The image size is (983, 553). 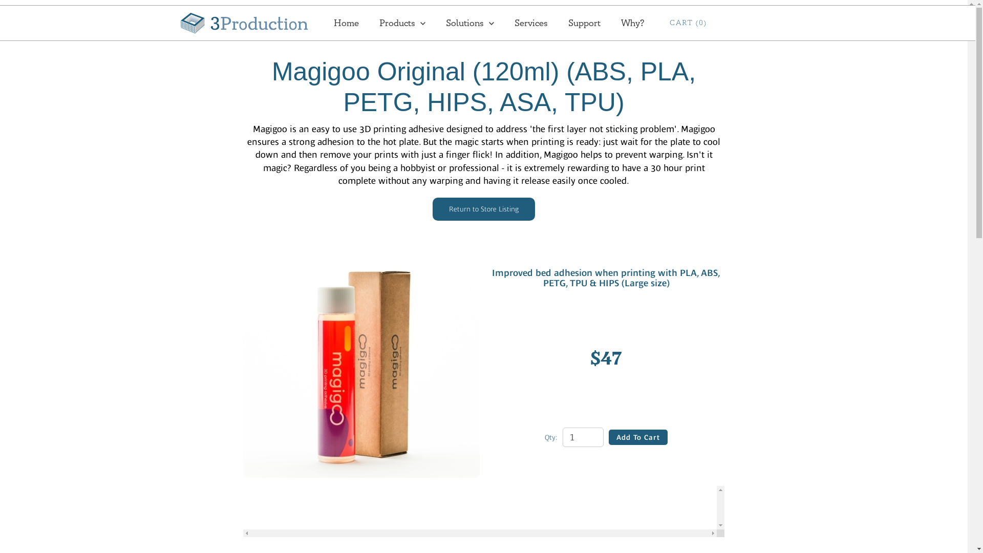 What do you see at coordinates (688, 23) in the screenshot?
I see `CART (0)` at bounding box center [688, 23].